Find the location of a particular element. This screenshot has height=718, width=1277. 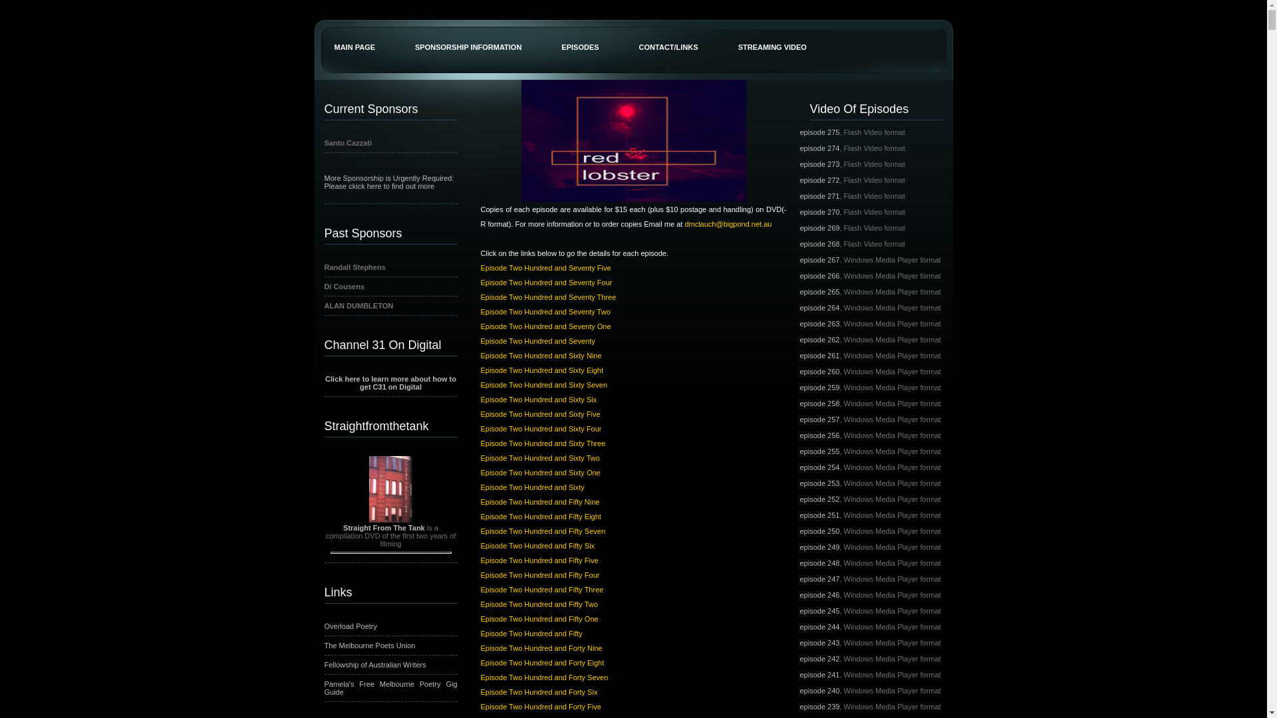

episode 270 is located at coordinates (819, 212).